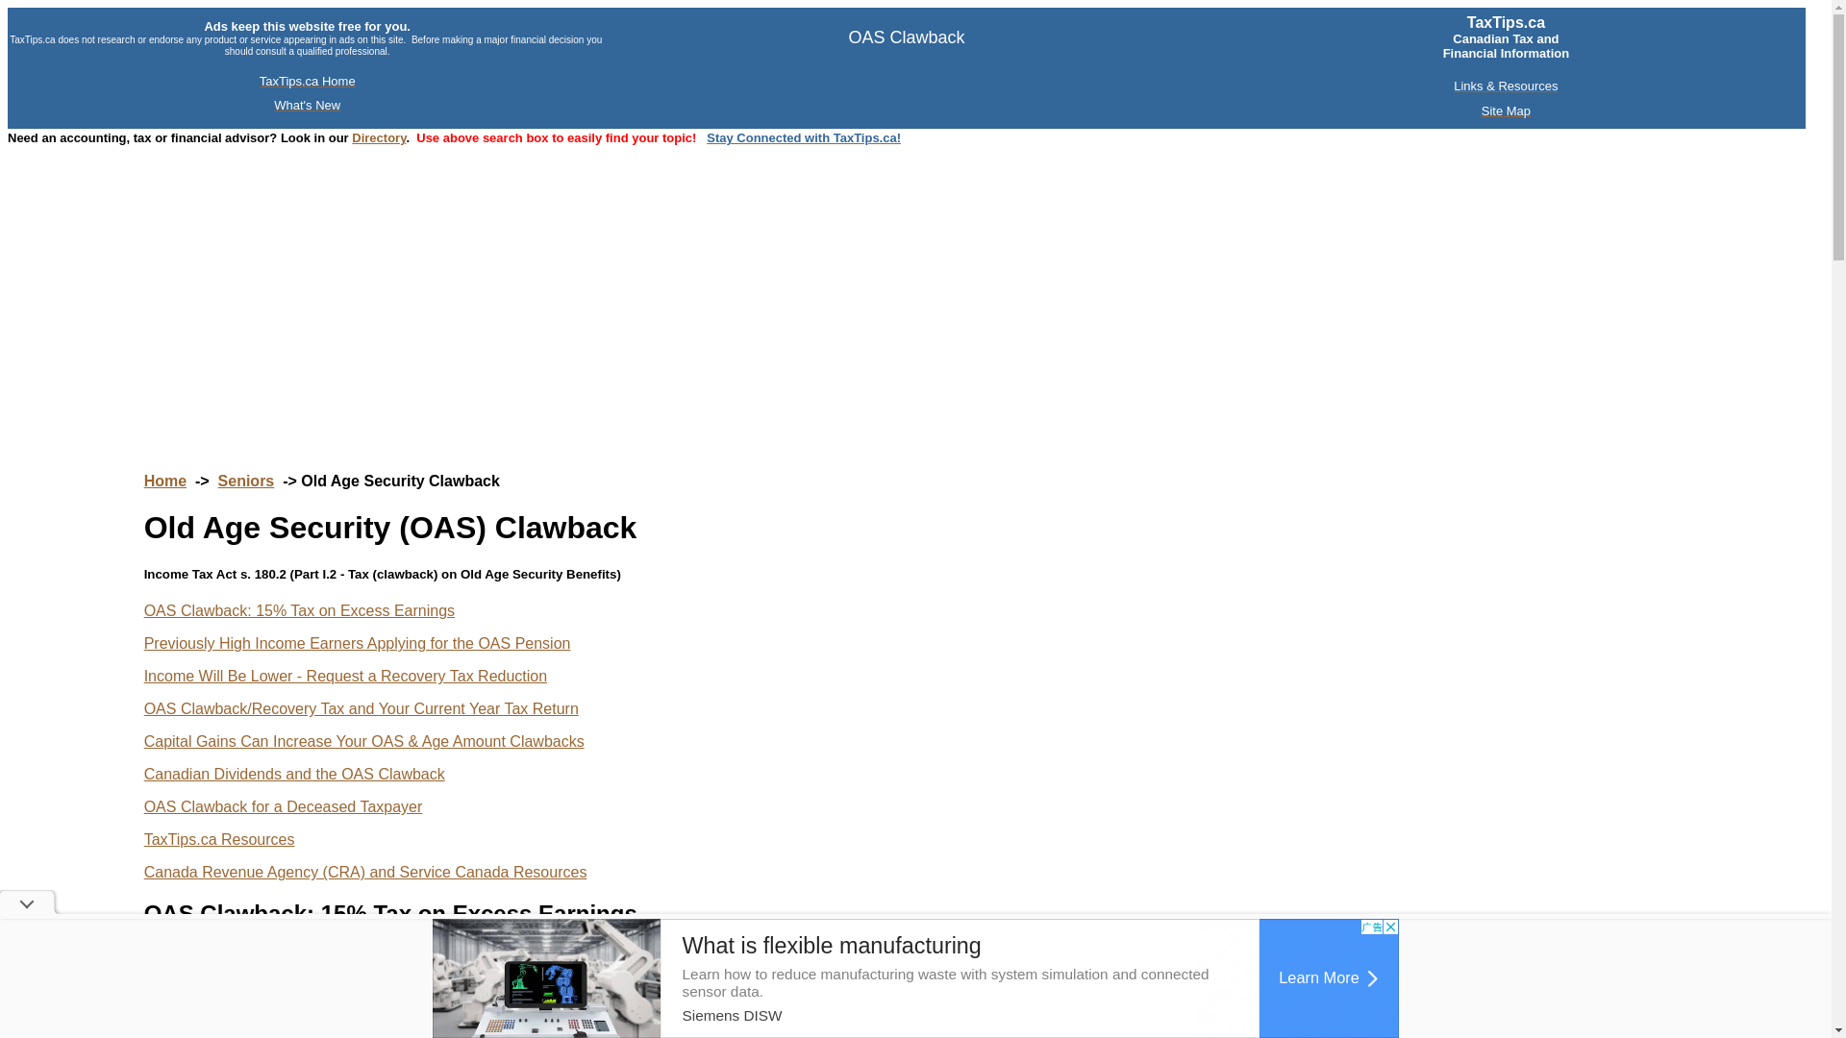 The width and height of the screenshot is (1846, 1038). I want to click on Canadian Dividends and the OAS Clawback, so click(294, 775).